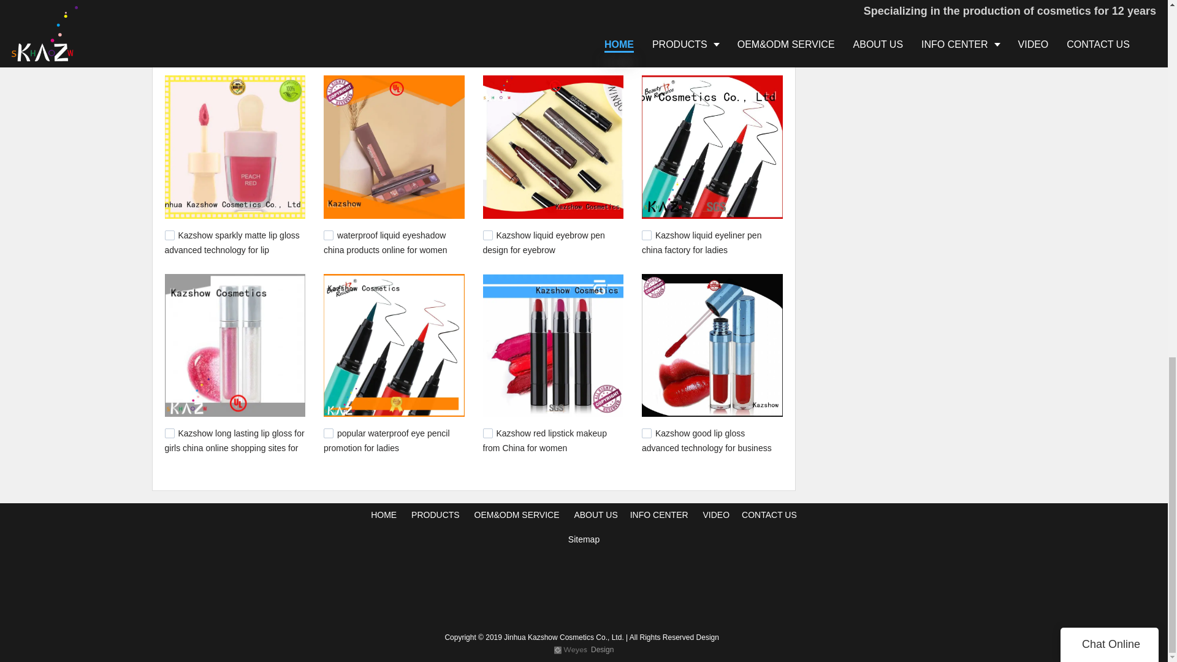 This screenshot has height=662, width=1177. I want to click on 2235, so click(646, 433).